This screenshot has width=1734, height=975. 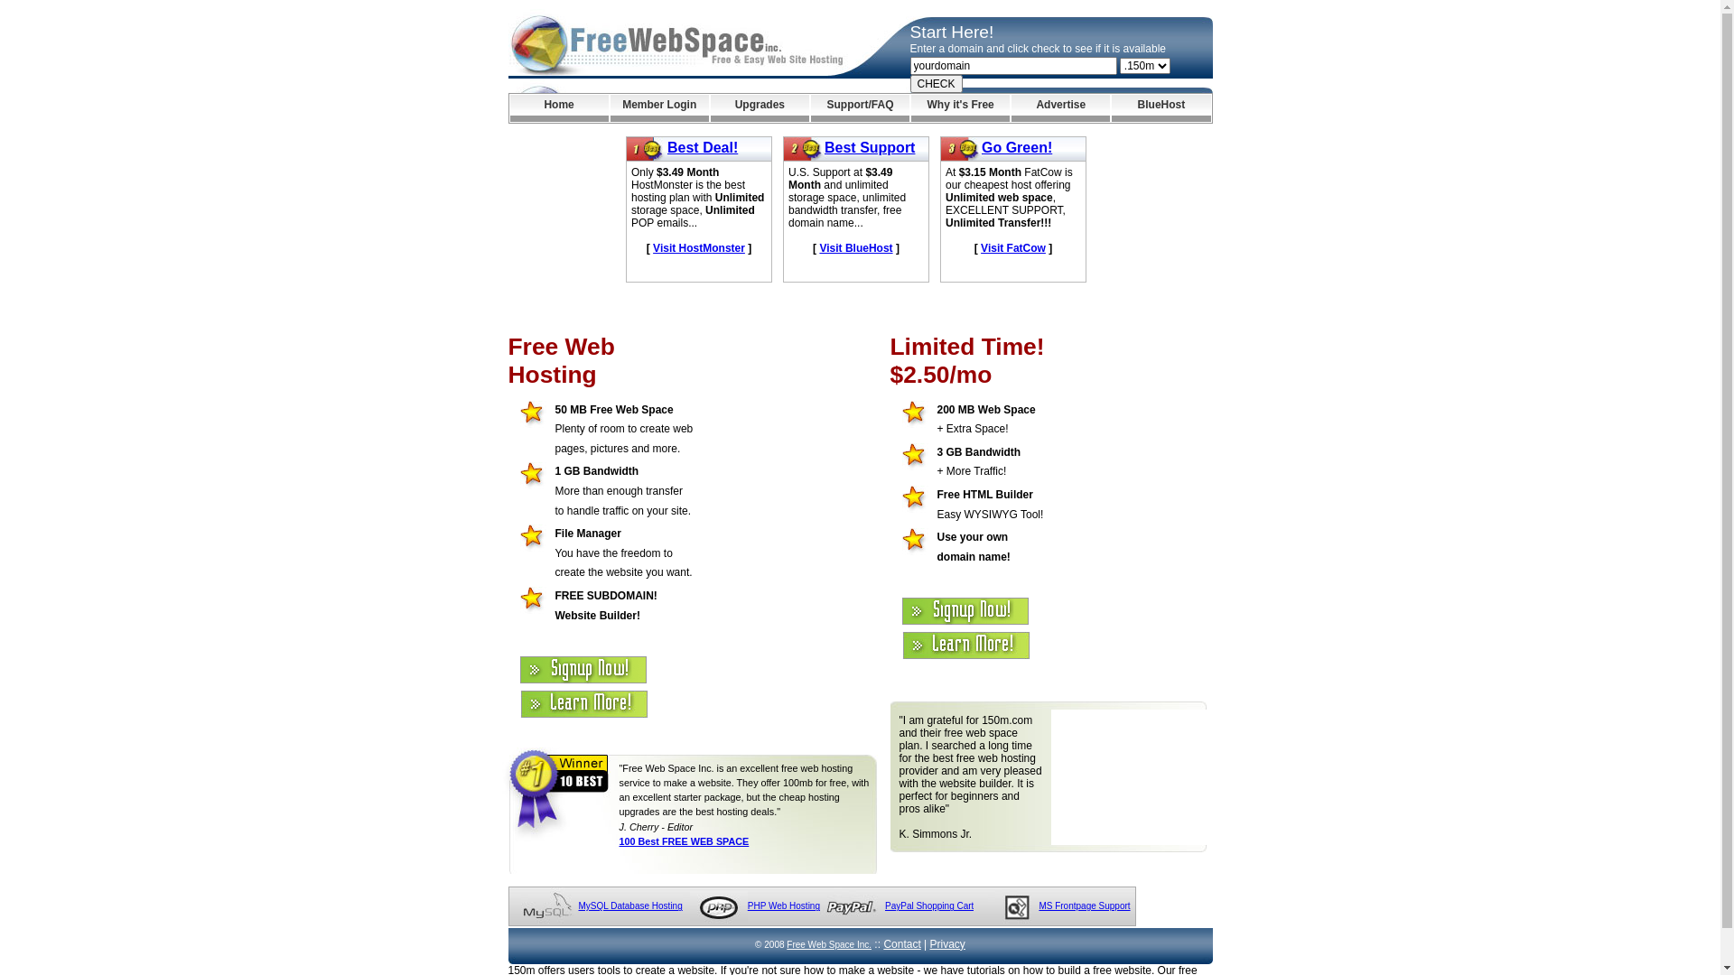 What do you see at coordinates (937, 84) in the screenshot?
I see `CHECK` at bounding box center [937, 84].